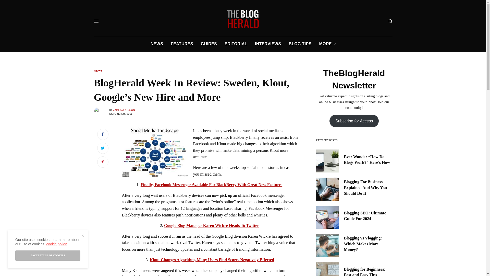 This screenshot has width=490, height=276. What do you see at coordinates (155, 152) in the screenshot?
I see `Social Media` at bounding box center [155, 152].